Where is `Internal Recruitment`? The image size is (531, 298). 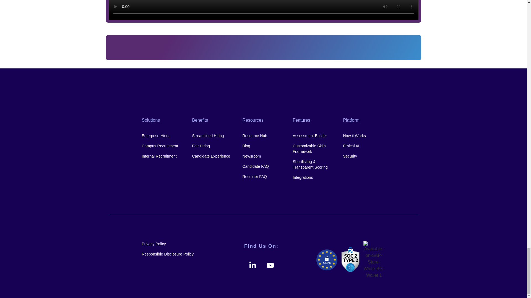
Internal Recruitment is located at coordinates (163, 156).